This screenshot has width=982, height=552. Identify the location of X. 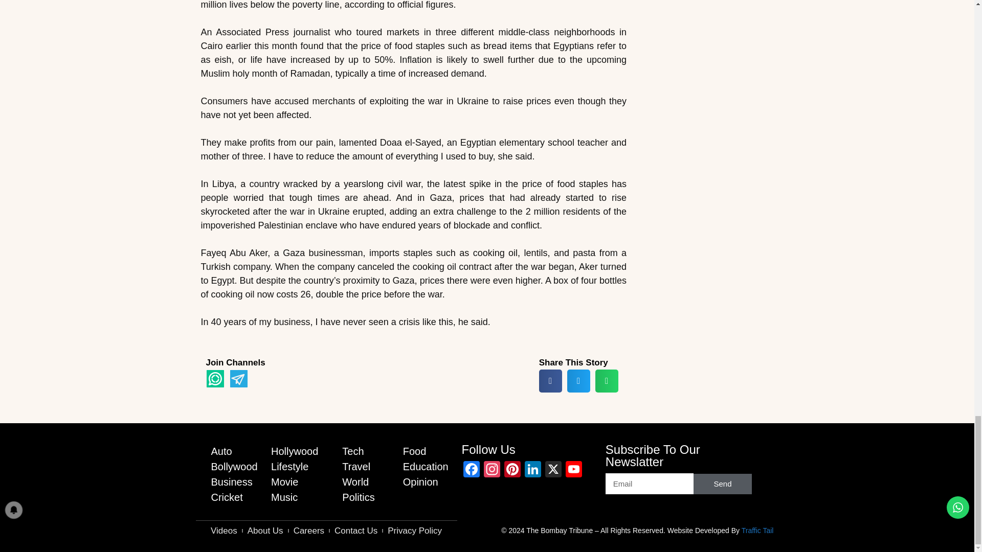
(553, 470).